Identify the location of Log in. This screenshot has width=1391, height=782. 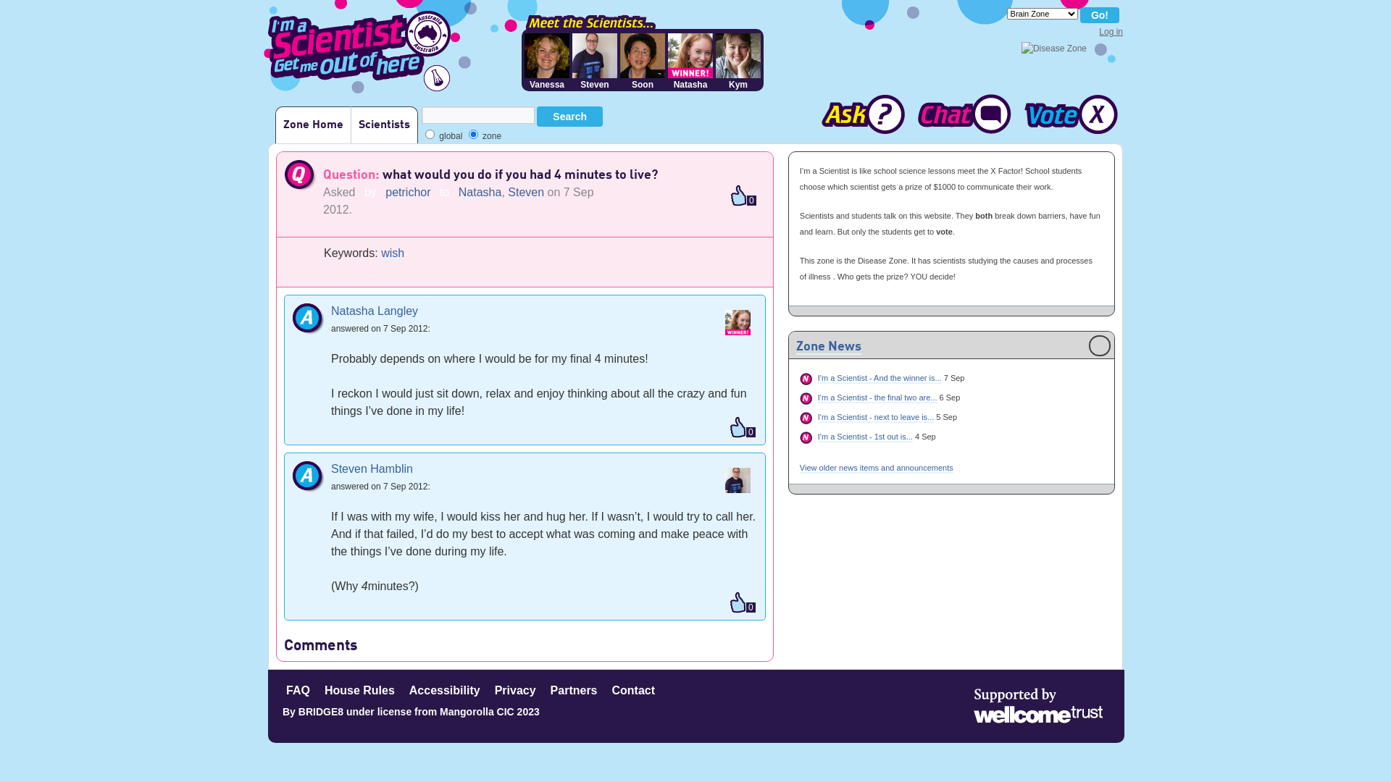
(1111, 32).